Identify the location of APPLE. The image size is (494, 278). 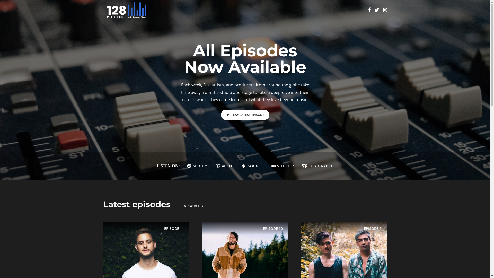
(224, 166).